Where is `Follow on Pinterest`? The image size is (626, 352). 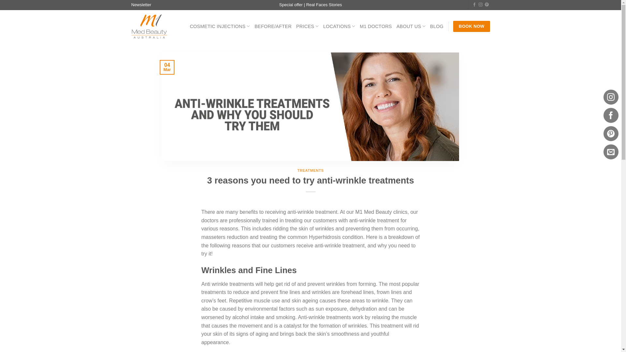 Follow on Pinterest is located at coordinates (487, 5).